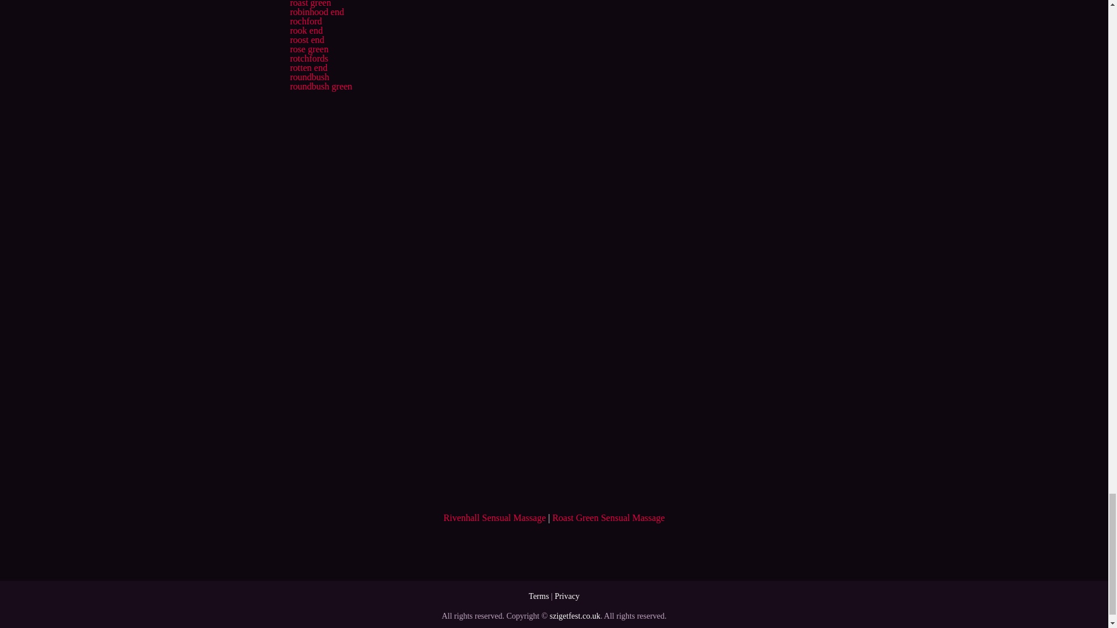 This screenshot has height=628, width=1117. What do you see at coordinates (308, 58) in the screenshot?
I see `rotchfords` at bounding box center [308, 58].